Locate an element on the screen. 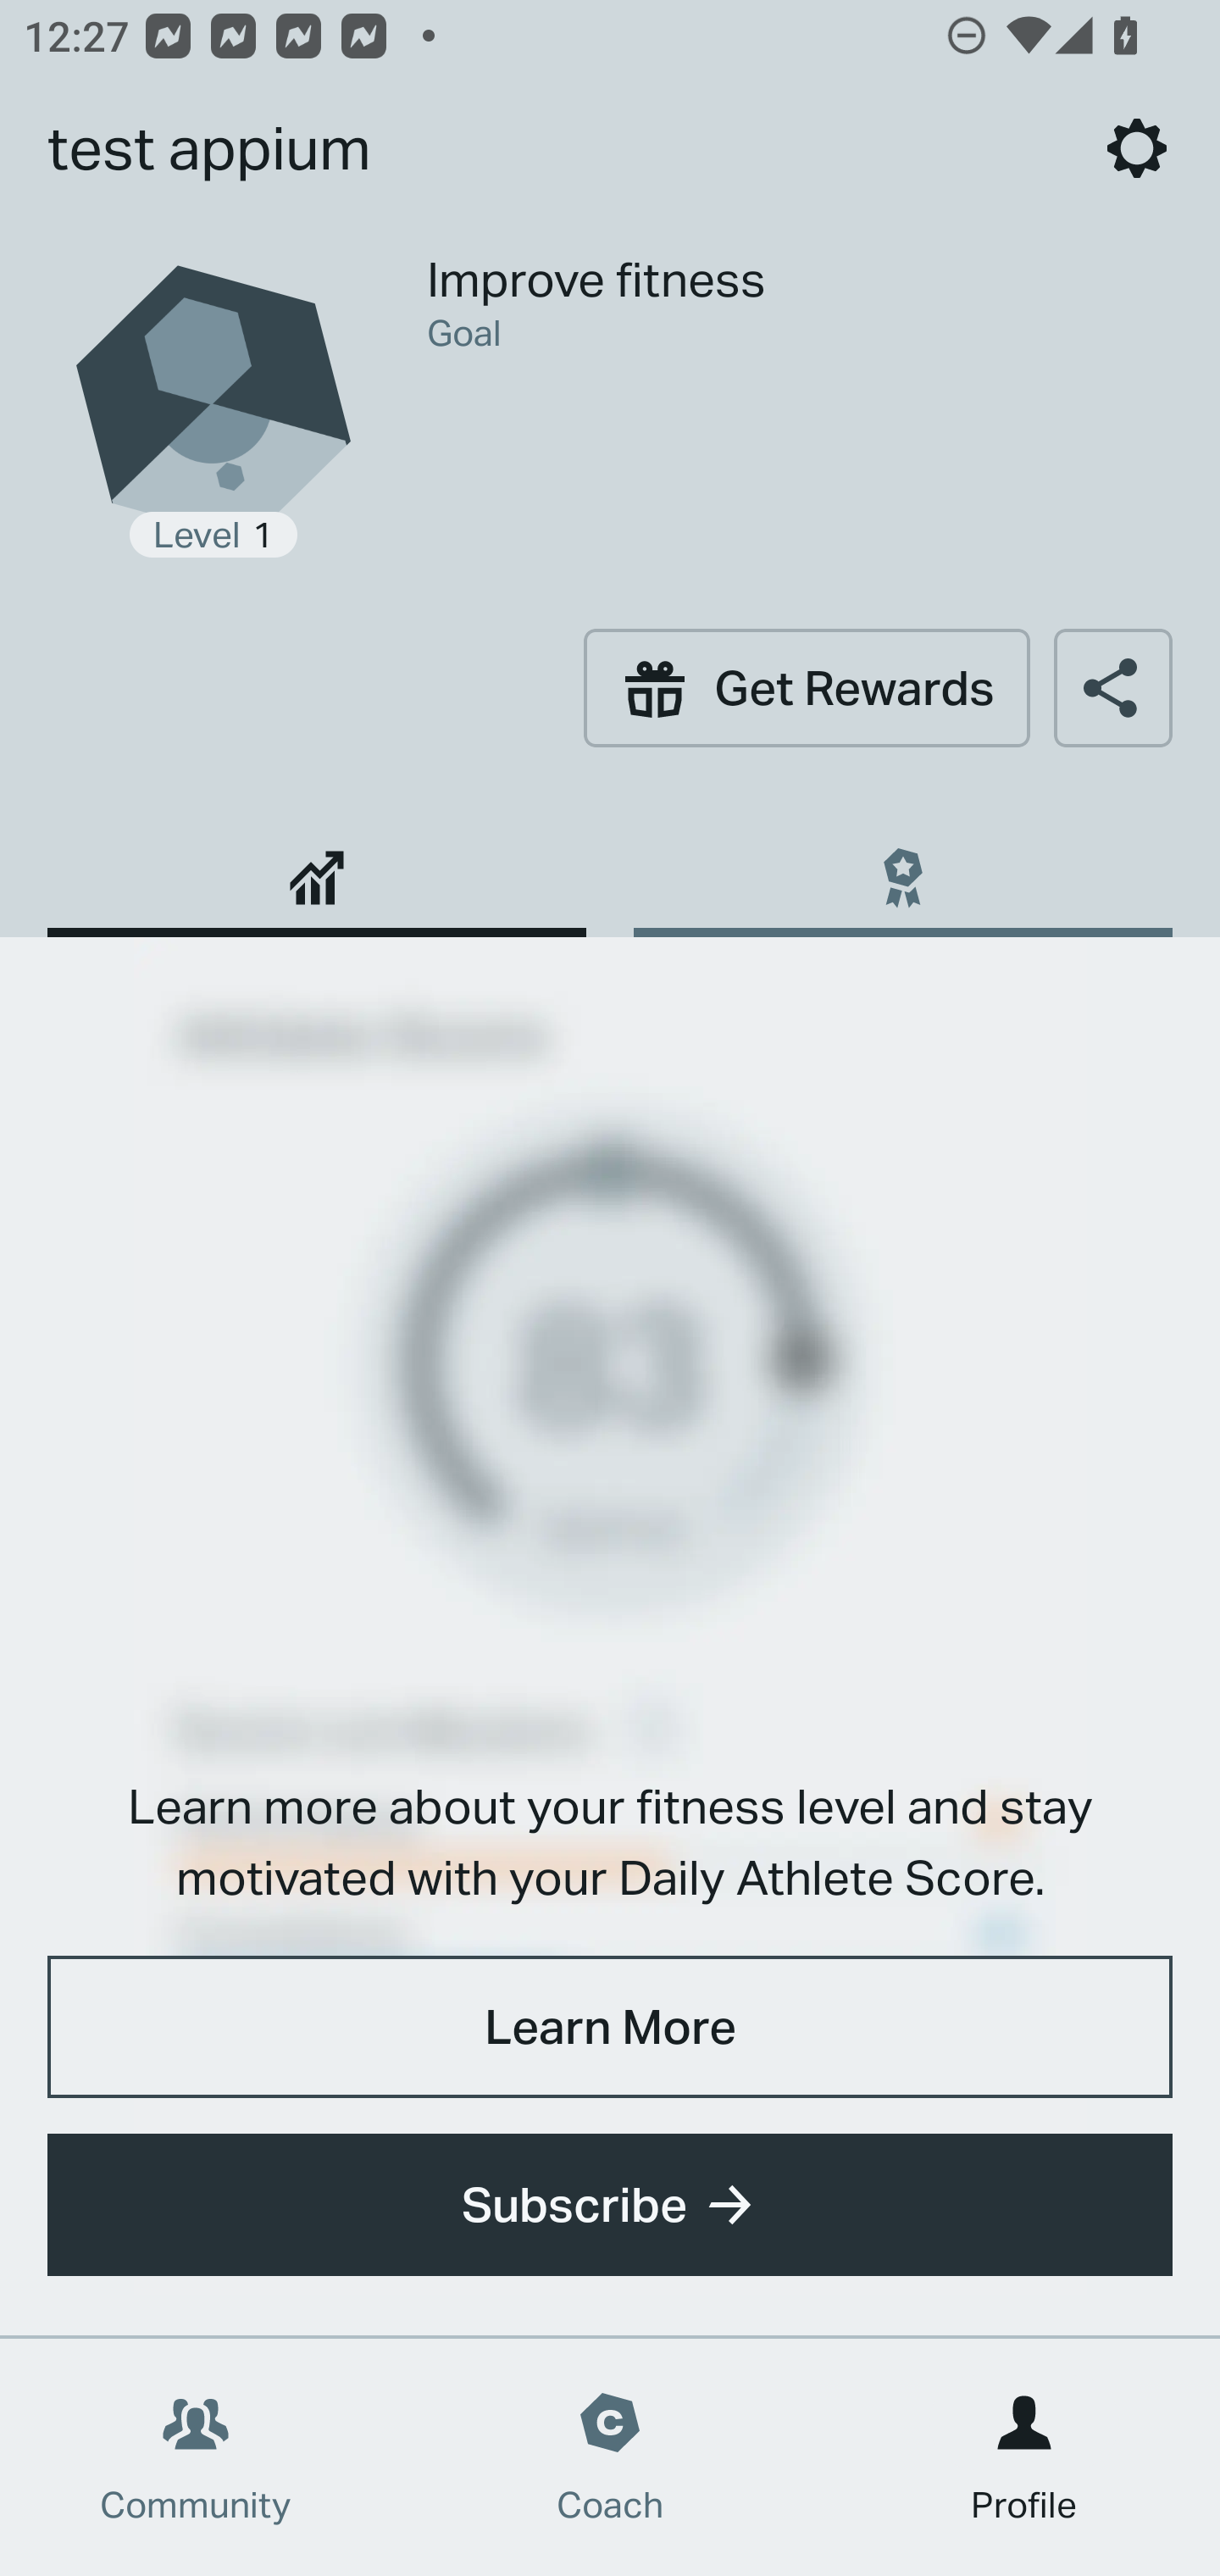  Settings is located at coordinates (1137, 147).